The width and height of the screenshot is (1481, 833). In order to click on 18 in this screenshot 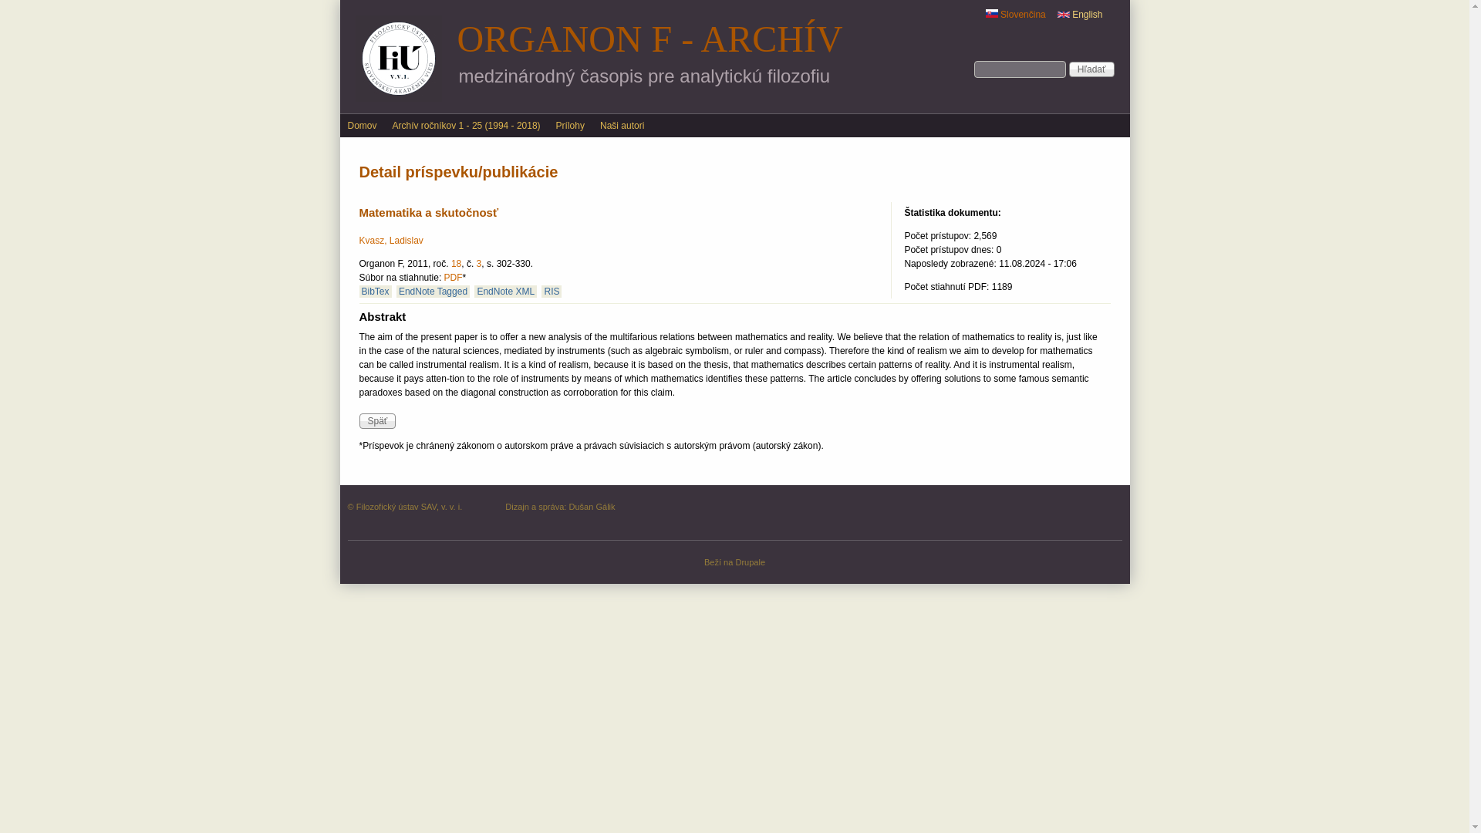, I will do `click(456, 263)`.